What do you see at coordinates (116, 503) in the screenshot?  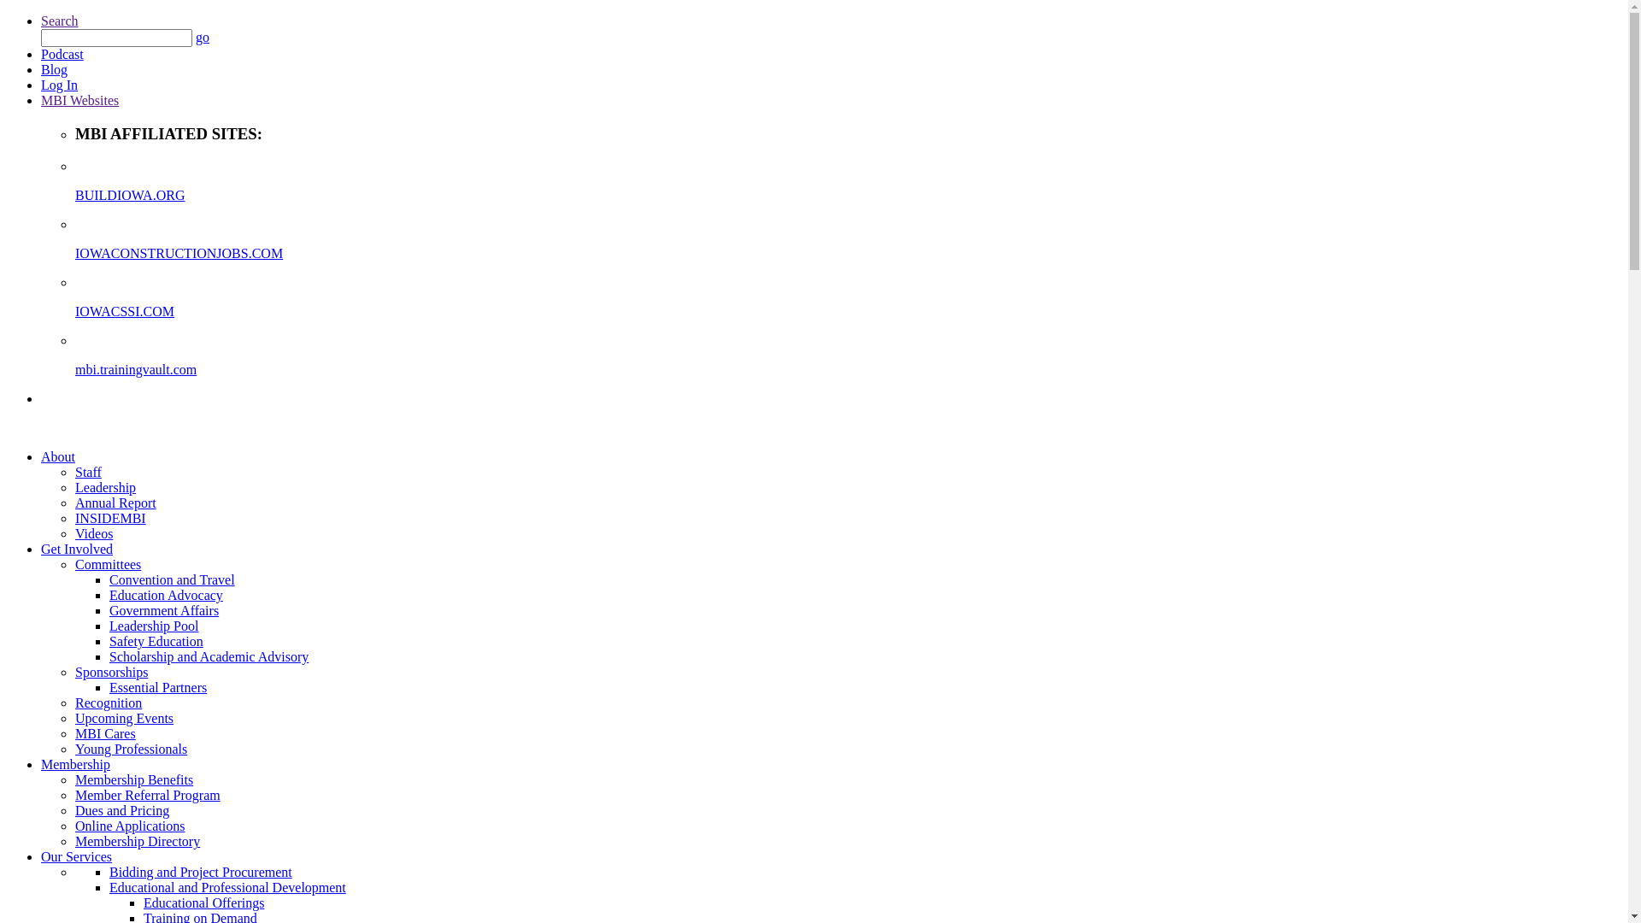 I see `Annual Report` at bounding box center [116, 503].